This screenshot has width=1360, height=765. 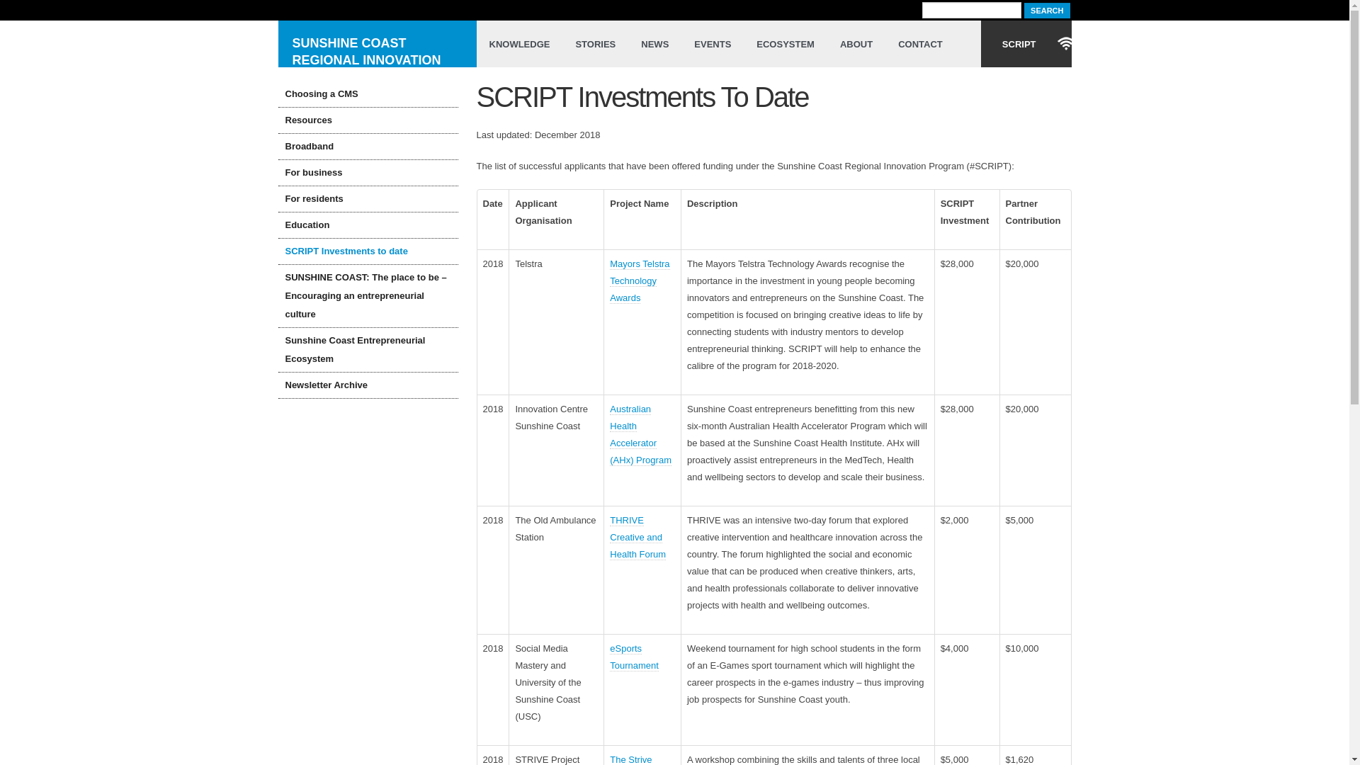 I want to click on SCRIPT, so click(x=1026, y=44).